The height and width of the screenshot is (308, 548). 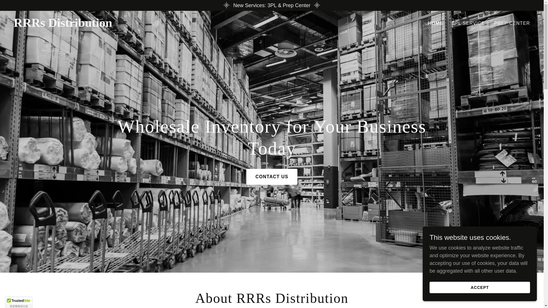 What do you see at coordinates (19, 303) in the screenshot?
I see `TrustedSite Certified` at bounding box center [19, 303].